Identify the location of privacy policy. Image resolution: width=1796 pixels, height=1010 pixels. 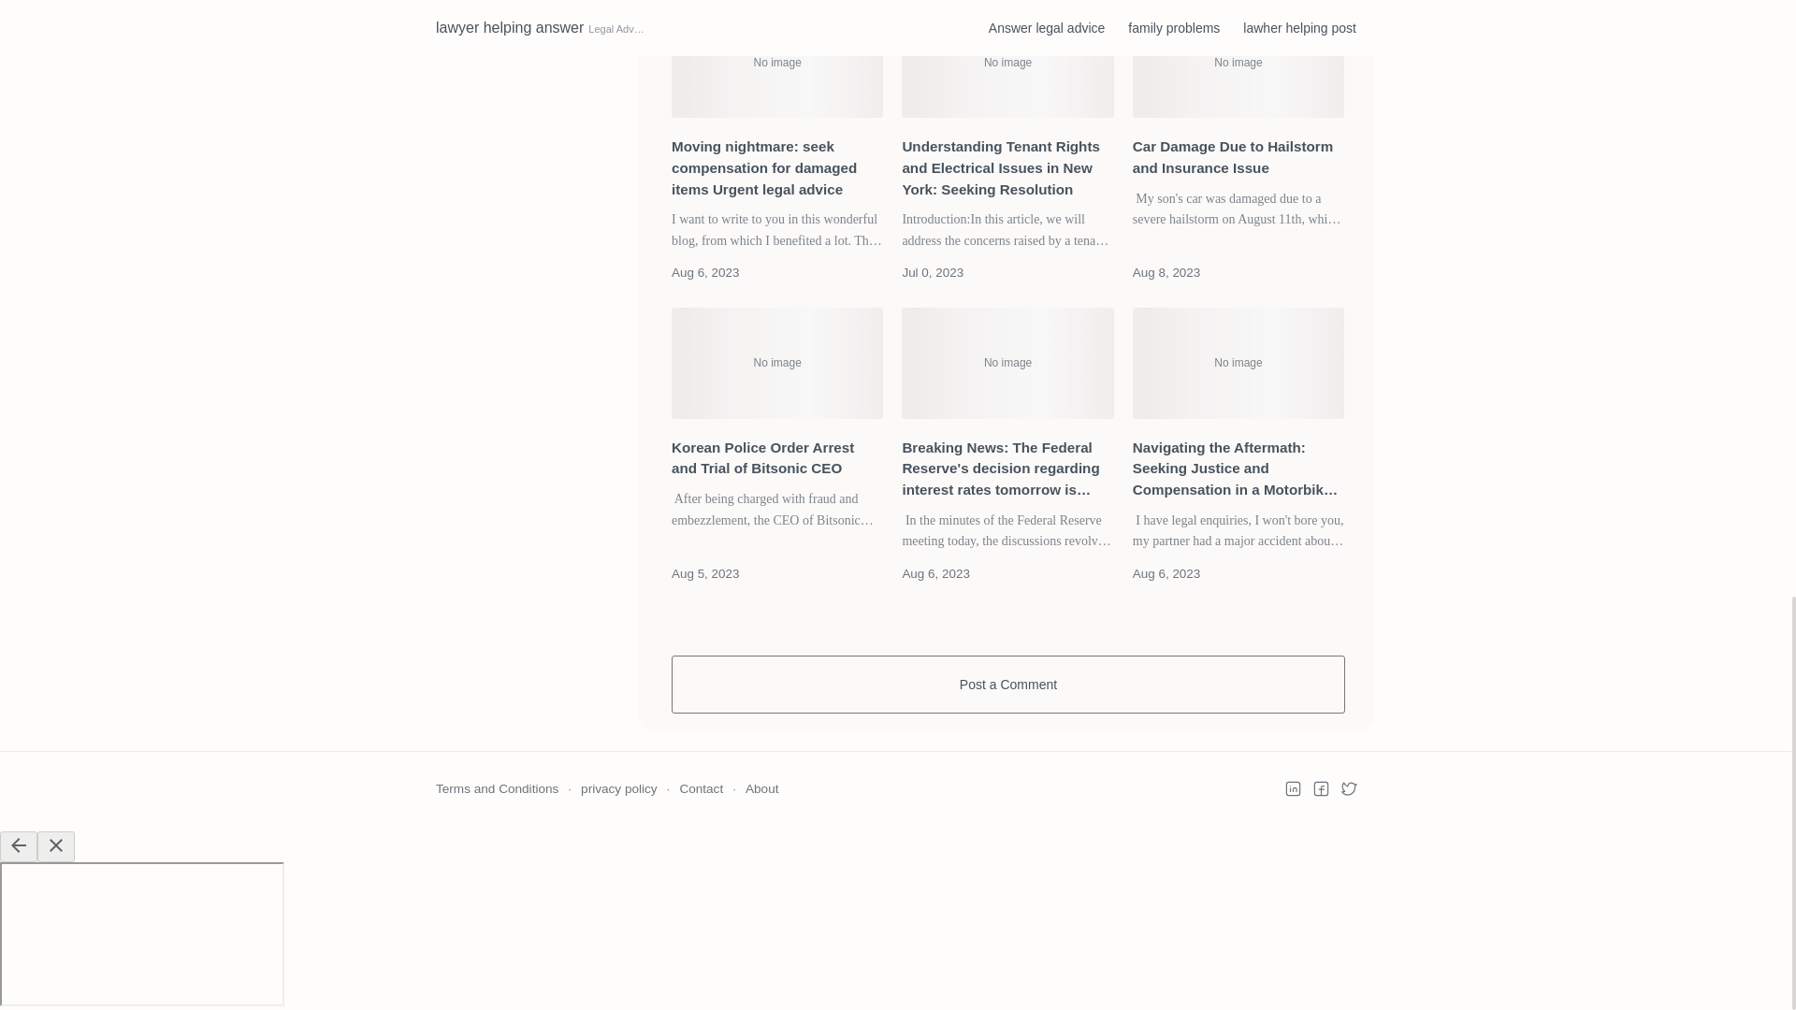
(618, 789).